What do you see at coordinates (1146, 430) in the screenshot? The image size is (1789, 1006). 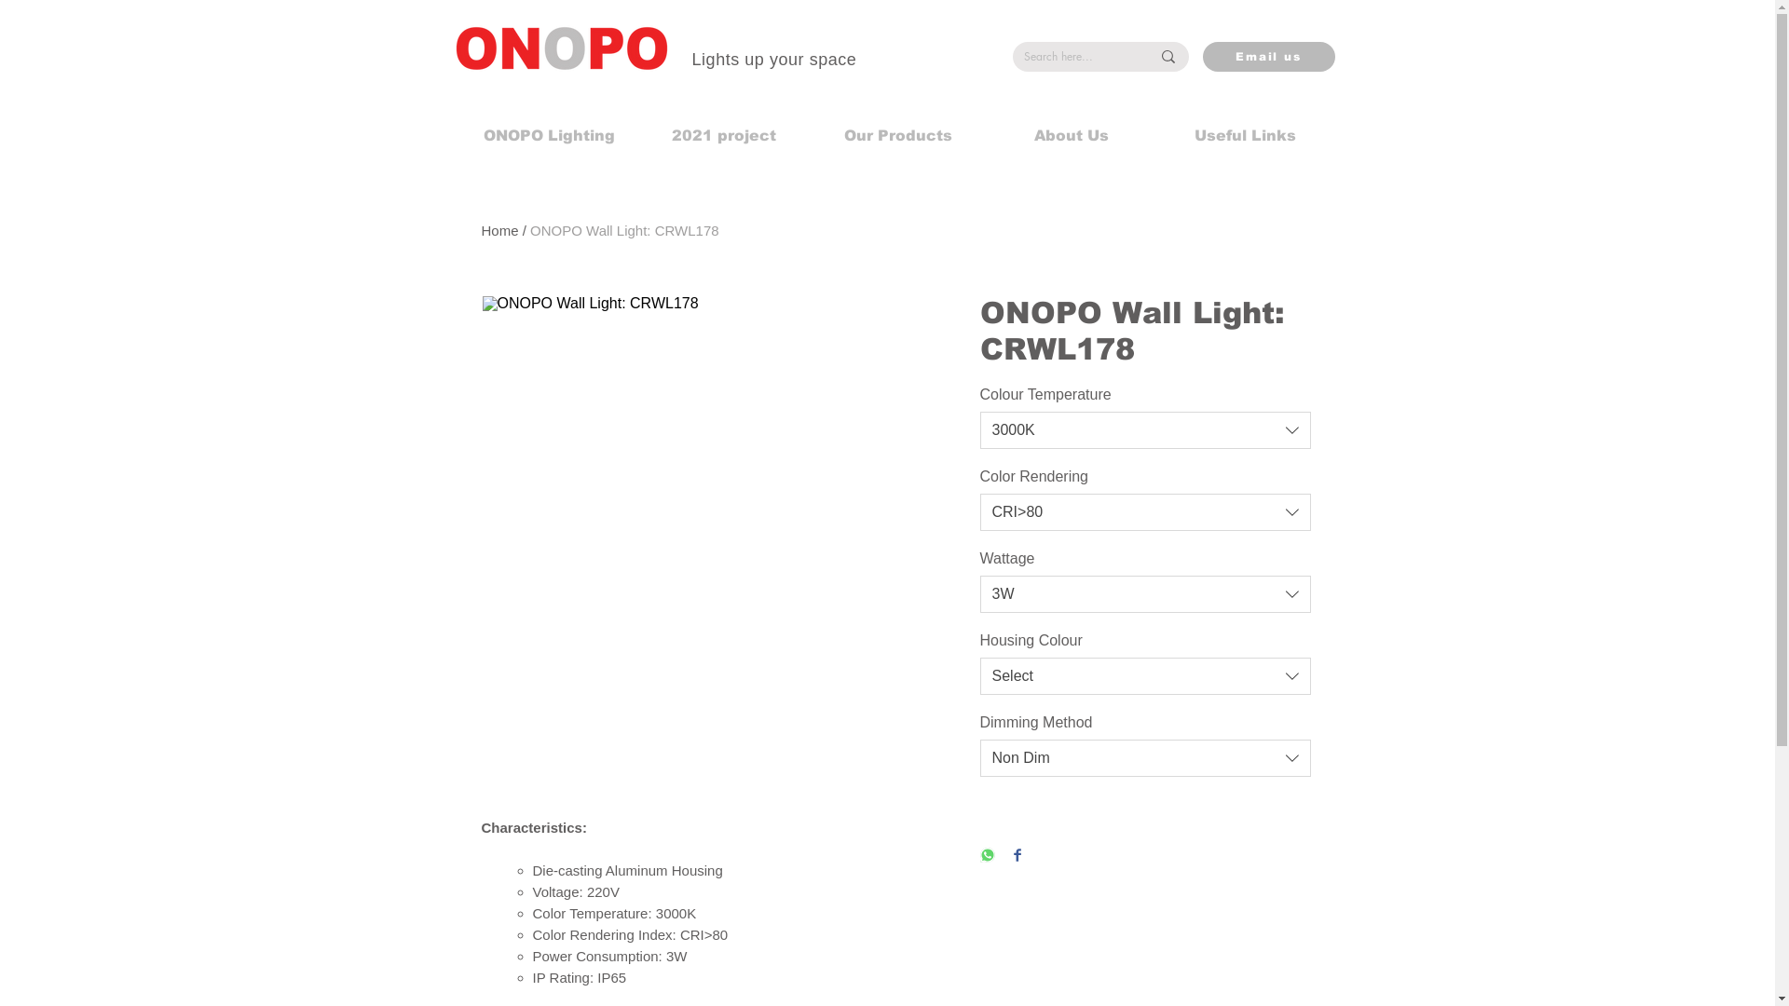 I see `3000K` at bounding box center [1146, 430].